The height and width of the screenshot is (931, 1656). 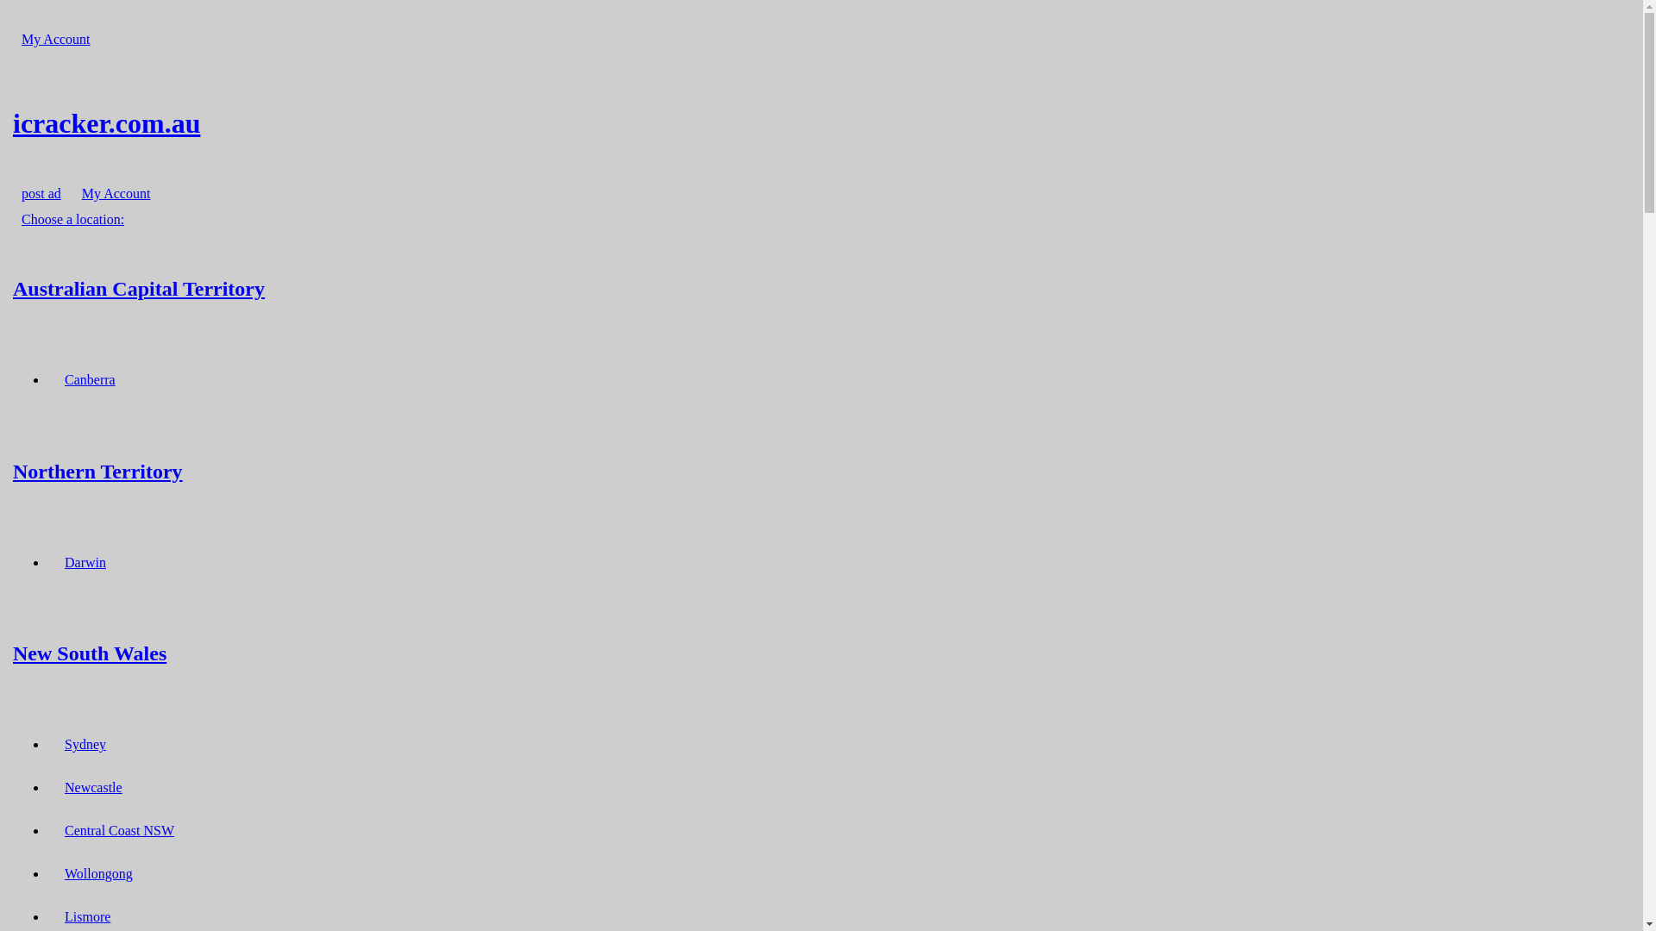 I want to click on Australian Capital Territory, so click(x=821, y=288).